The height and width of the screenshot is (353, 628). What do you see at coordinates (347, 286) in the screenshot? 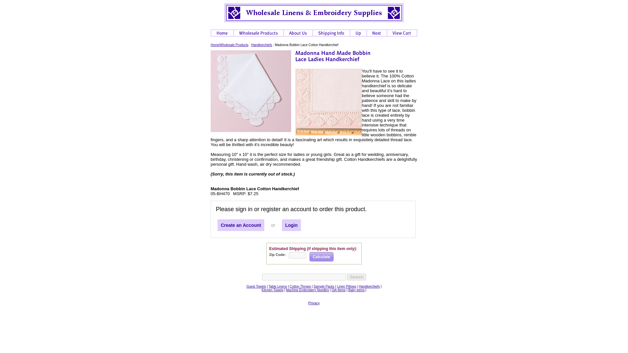
I see `Linen Pillows` at bounding box center [347, 286].